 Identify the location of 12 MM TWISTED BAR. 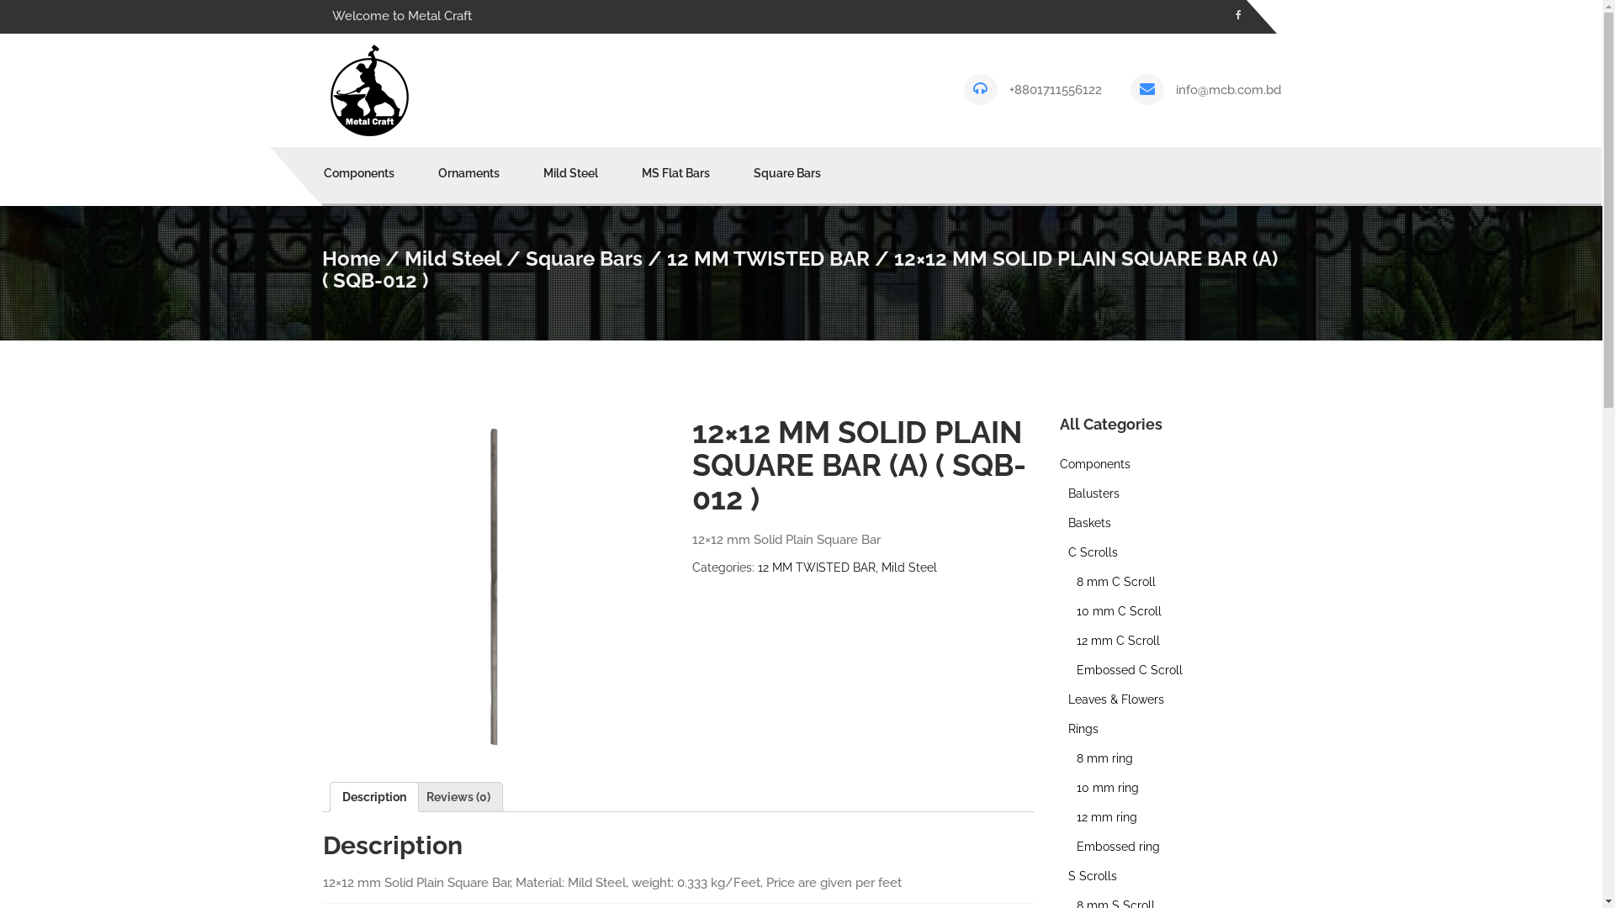
(767, 259).